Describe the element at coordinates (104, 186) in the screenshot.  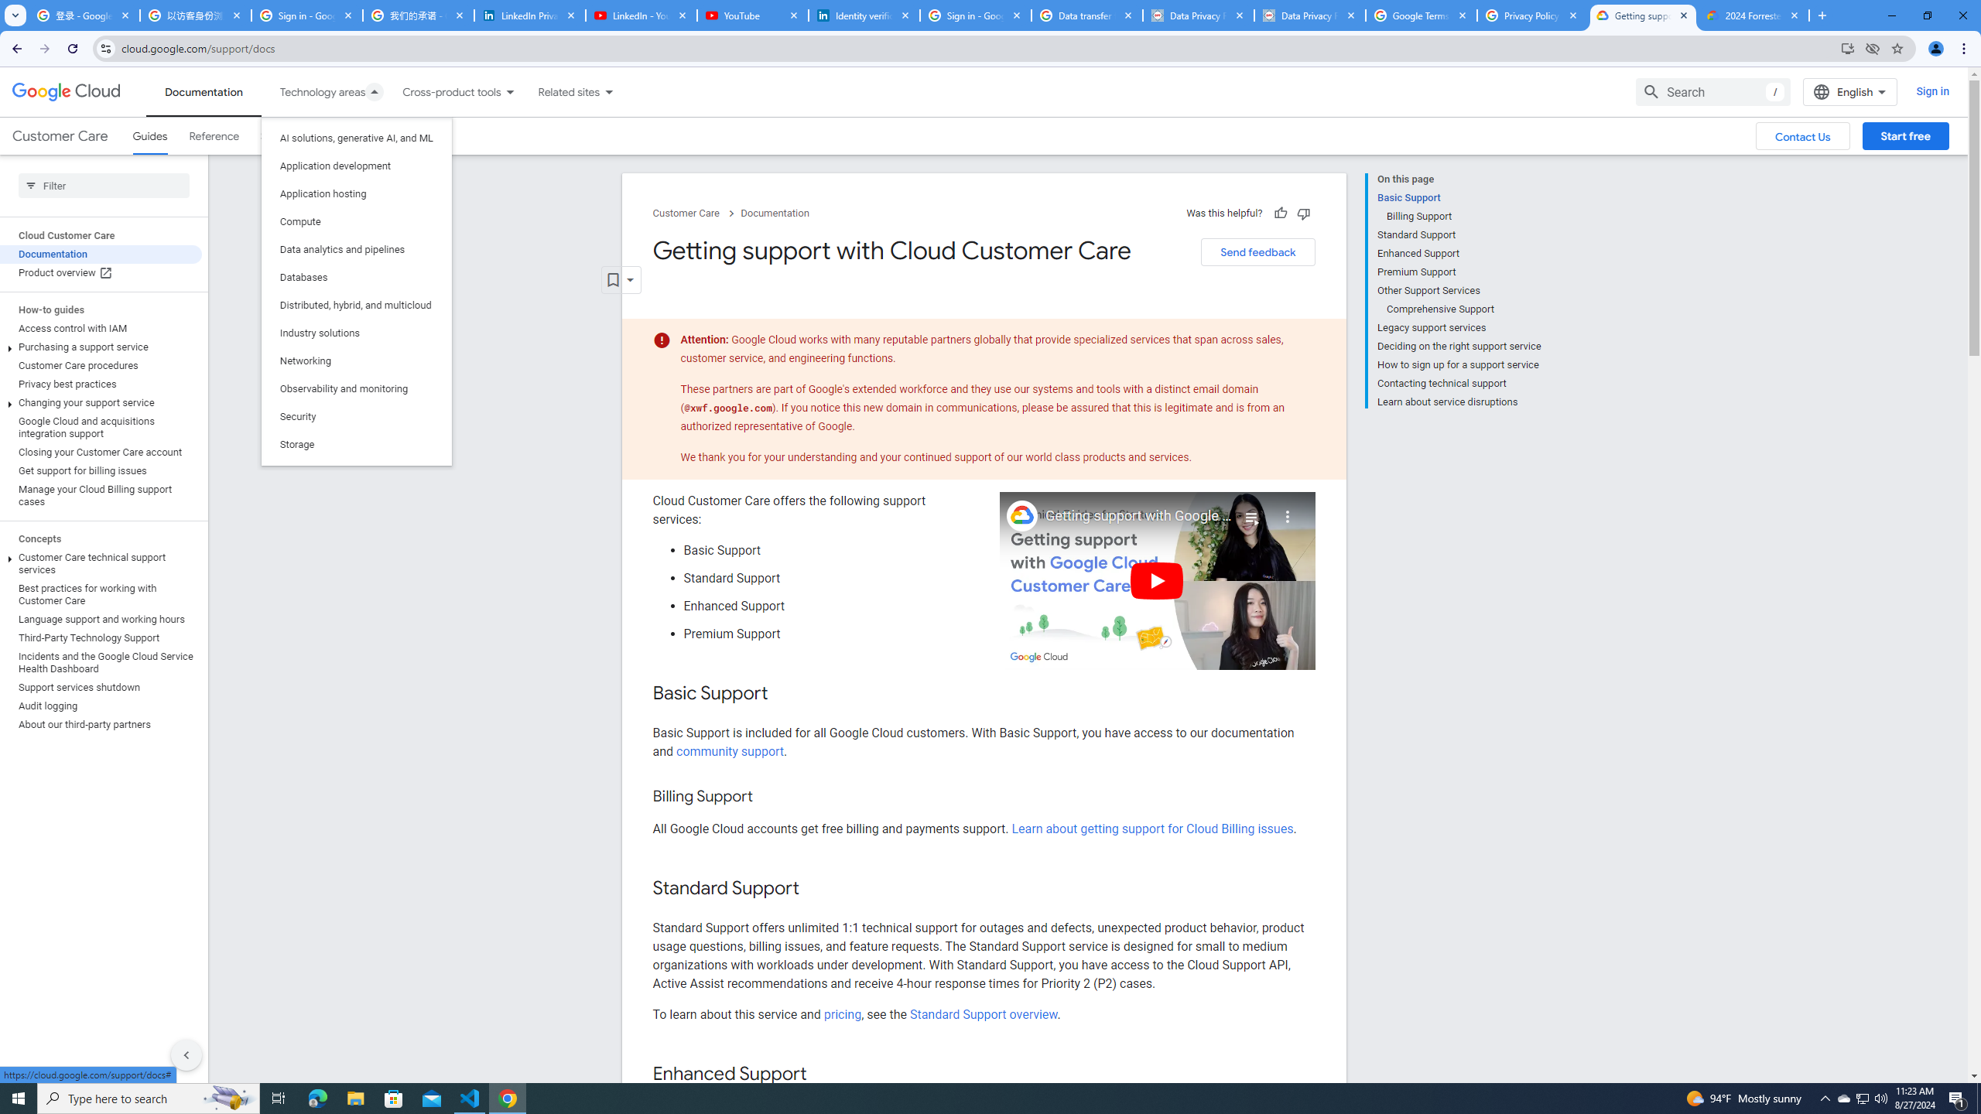
I see `Type to filter` at that location.